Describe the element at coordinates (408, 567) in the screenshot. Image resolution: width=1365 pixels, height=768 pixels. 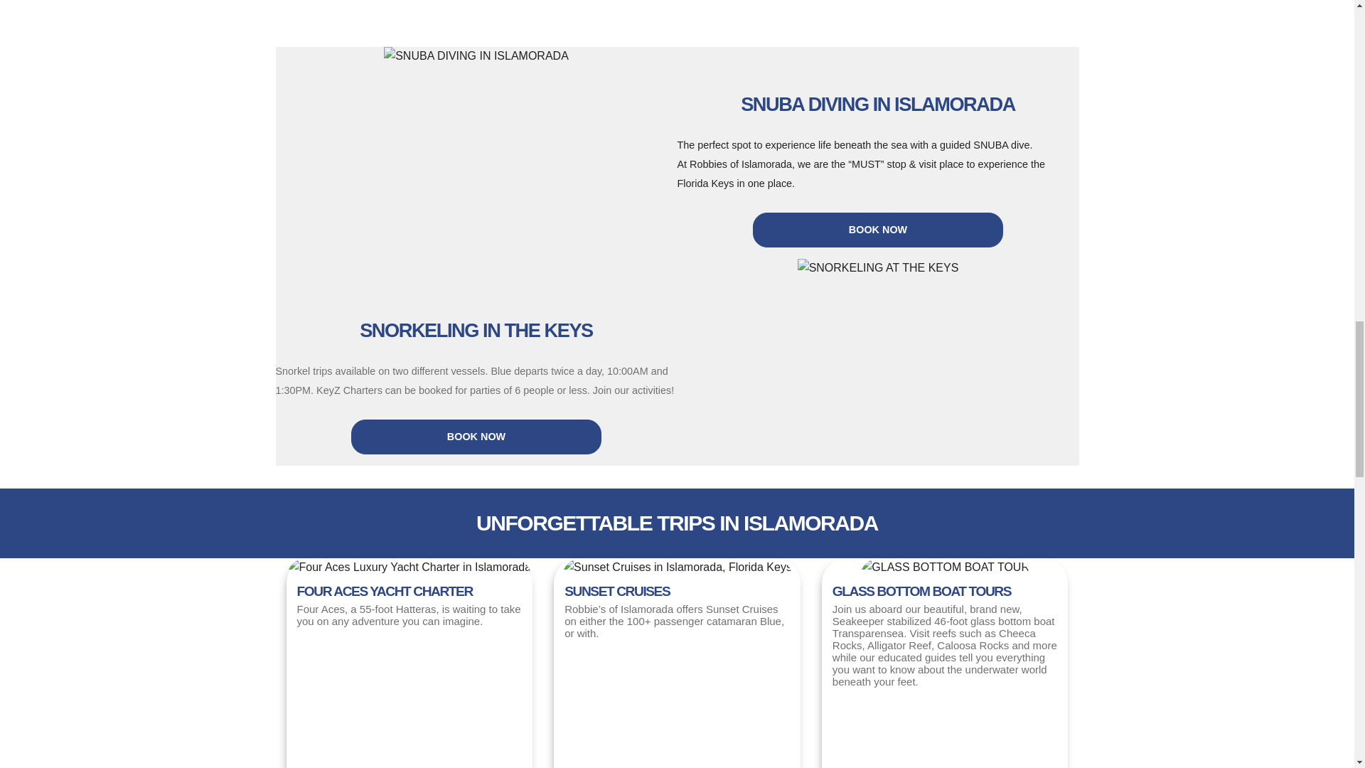
I see `FOUR-ACES-LUXURY-YACHT-CHARTER` at that location.